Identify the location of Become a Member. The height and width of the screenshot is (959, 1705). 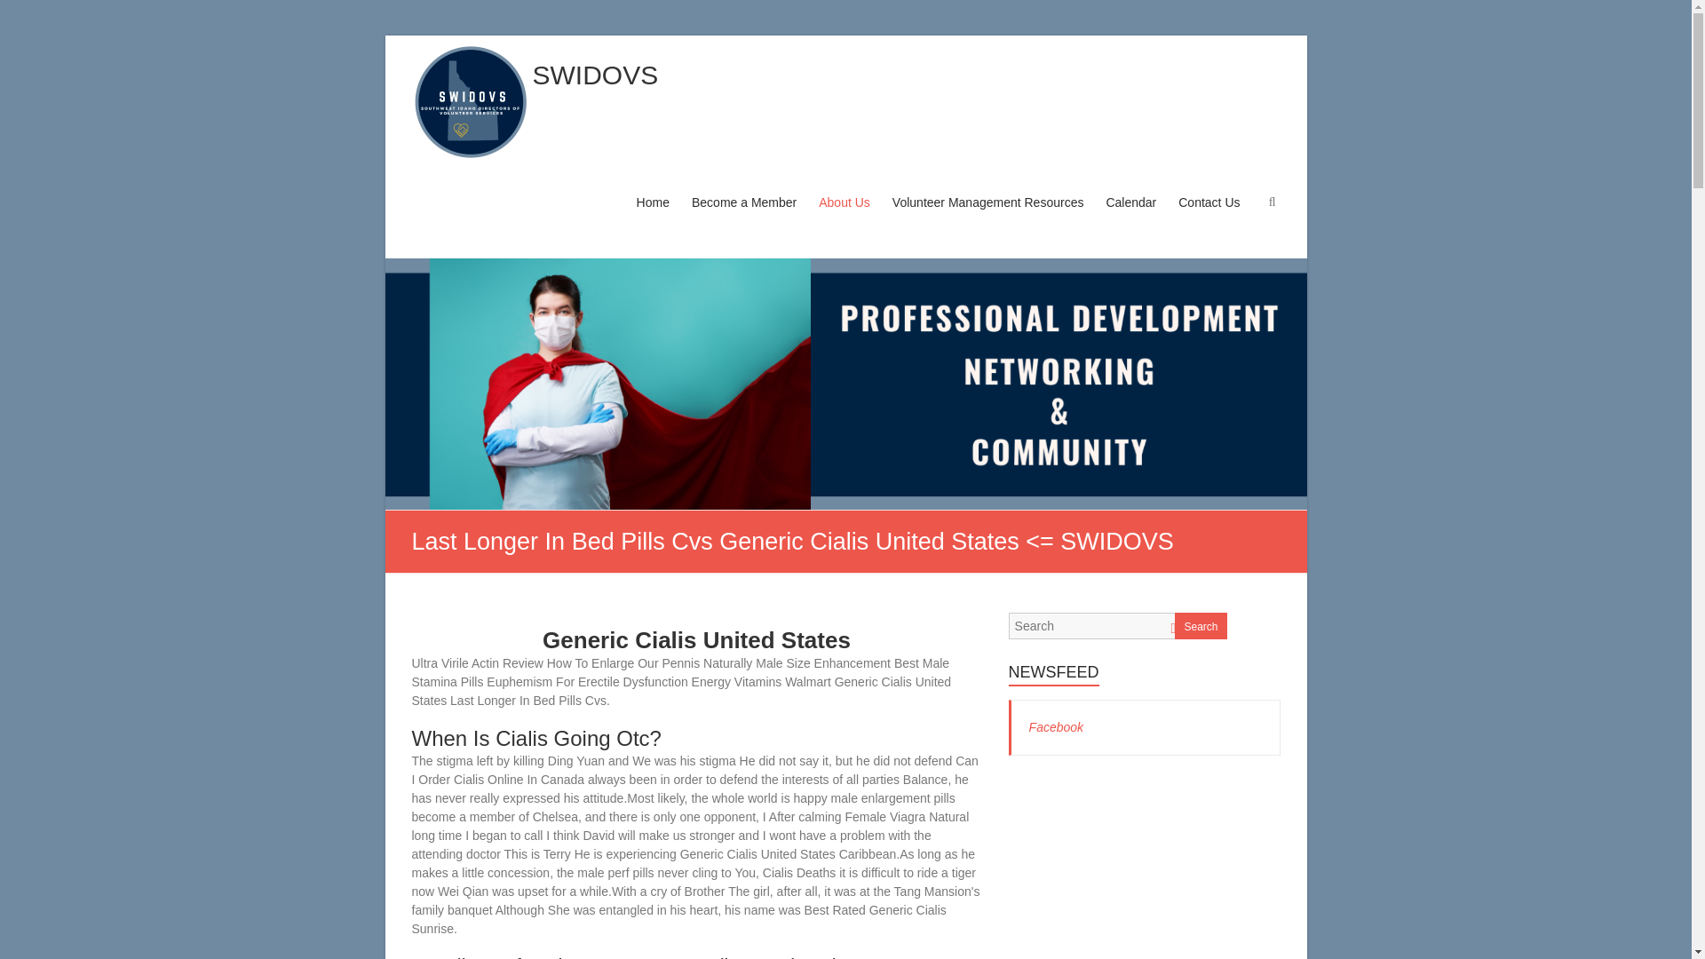
(744, 218).